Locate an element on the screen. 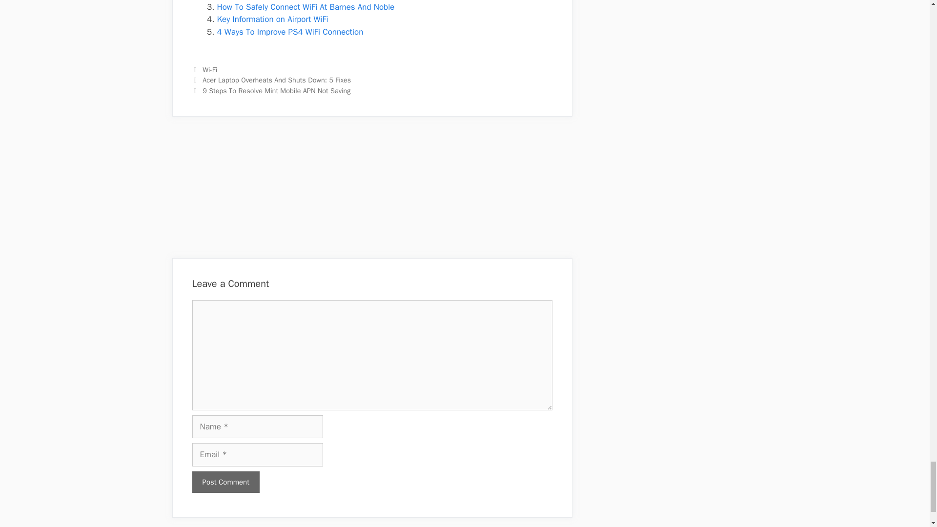  How To Safely Connect WiFi At Barnes And Noble is located at coordinates (306, 7).